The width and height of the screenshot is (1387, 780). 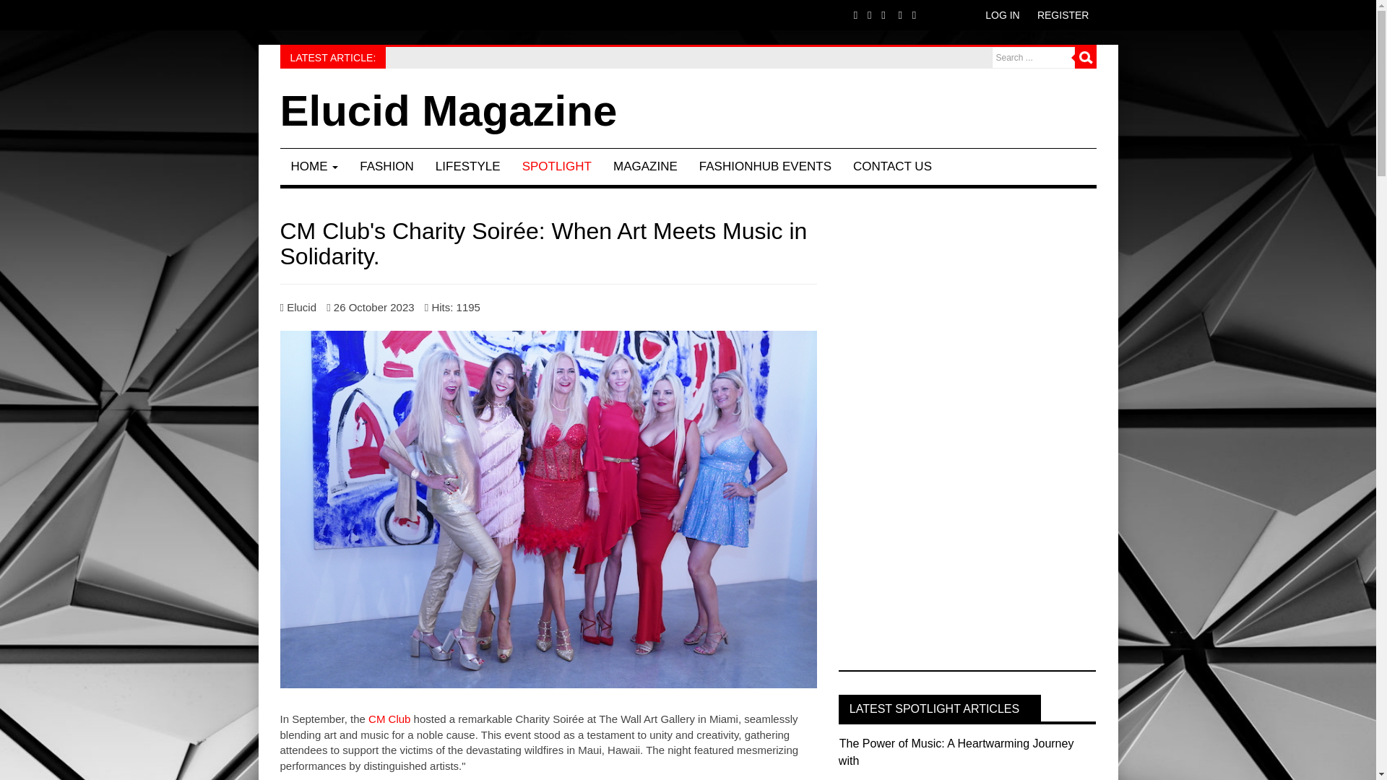 I want to click on CONTACT US, so click(x=892, y=166).